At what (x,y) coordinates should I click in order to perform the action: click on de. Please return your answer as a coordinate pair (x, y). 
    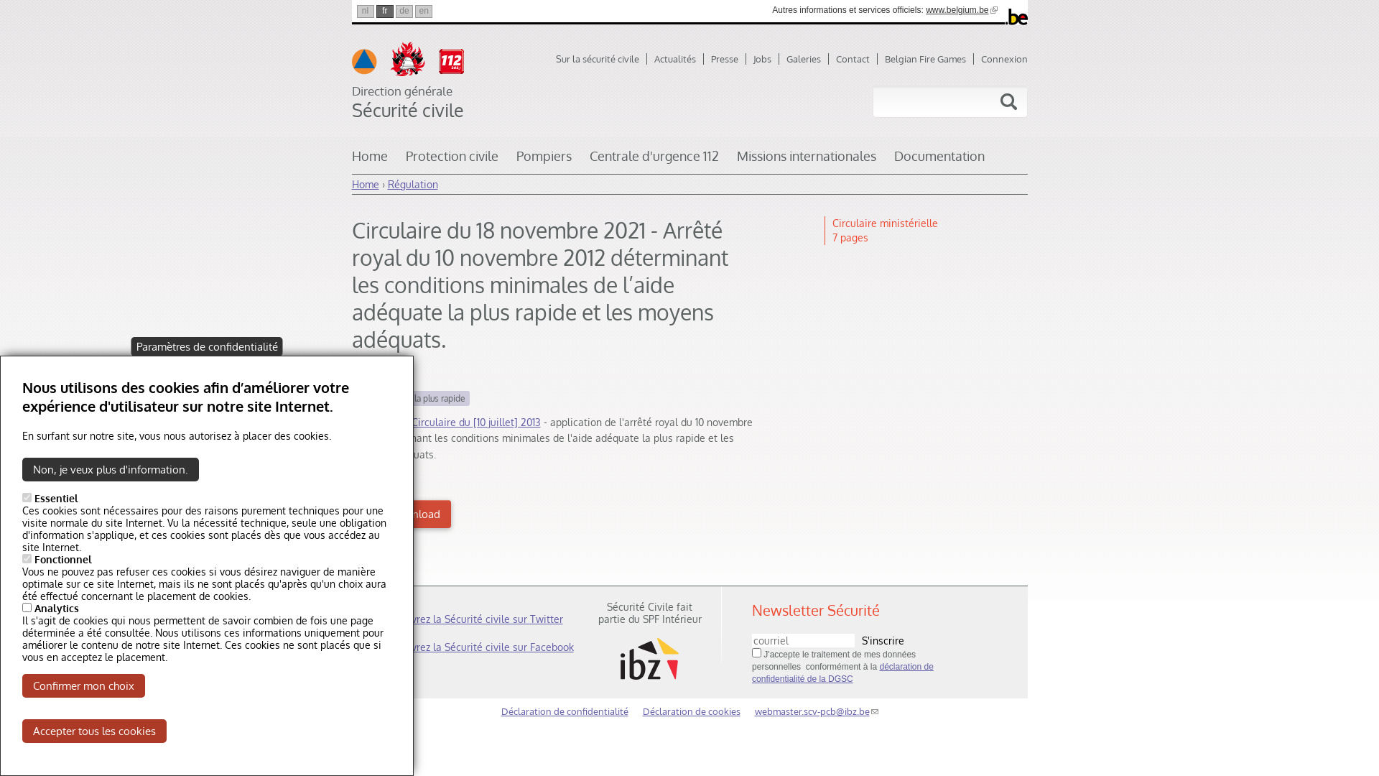
    Looking at the image, I should click on (404, 11).